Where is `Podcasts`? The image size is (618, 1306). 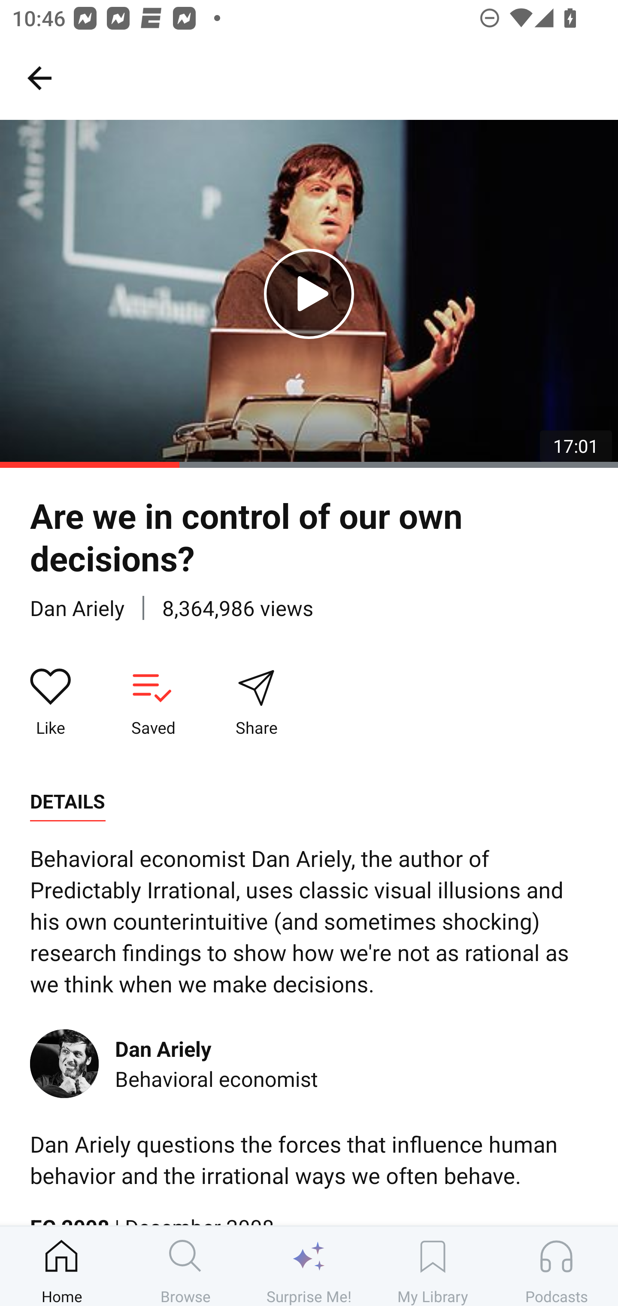 Podcasts is located at coordinates (556, 1266).